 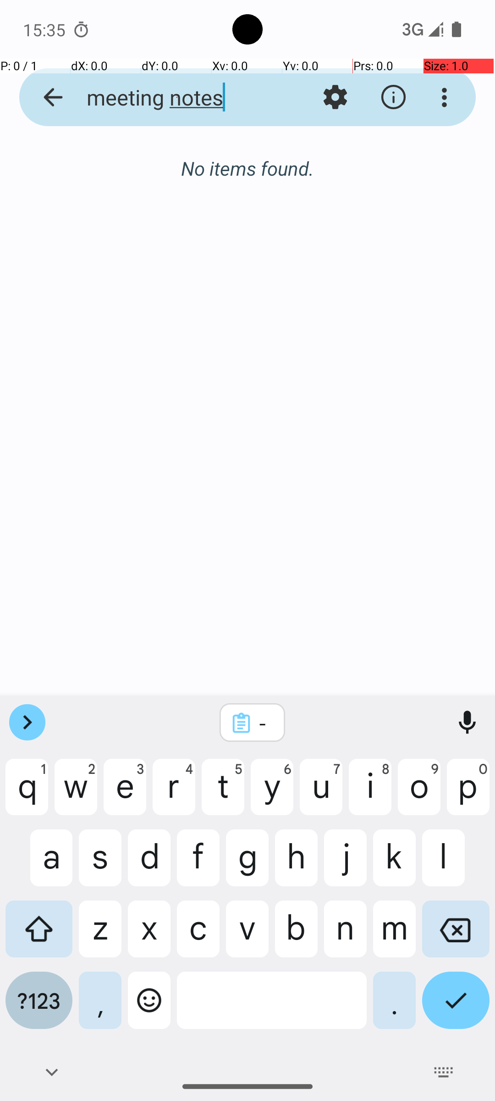 I want to click on meeting notes, so click(x=177, y=97).